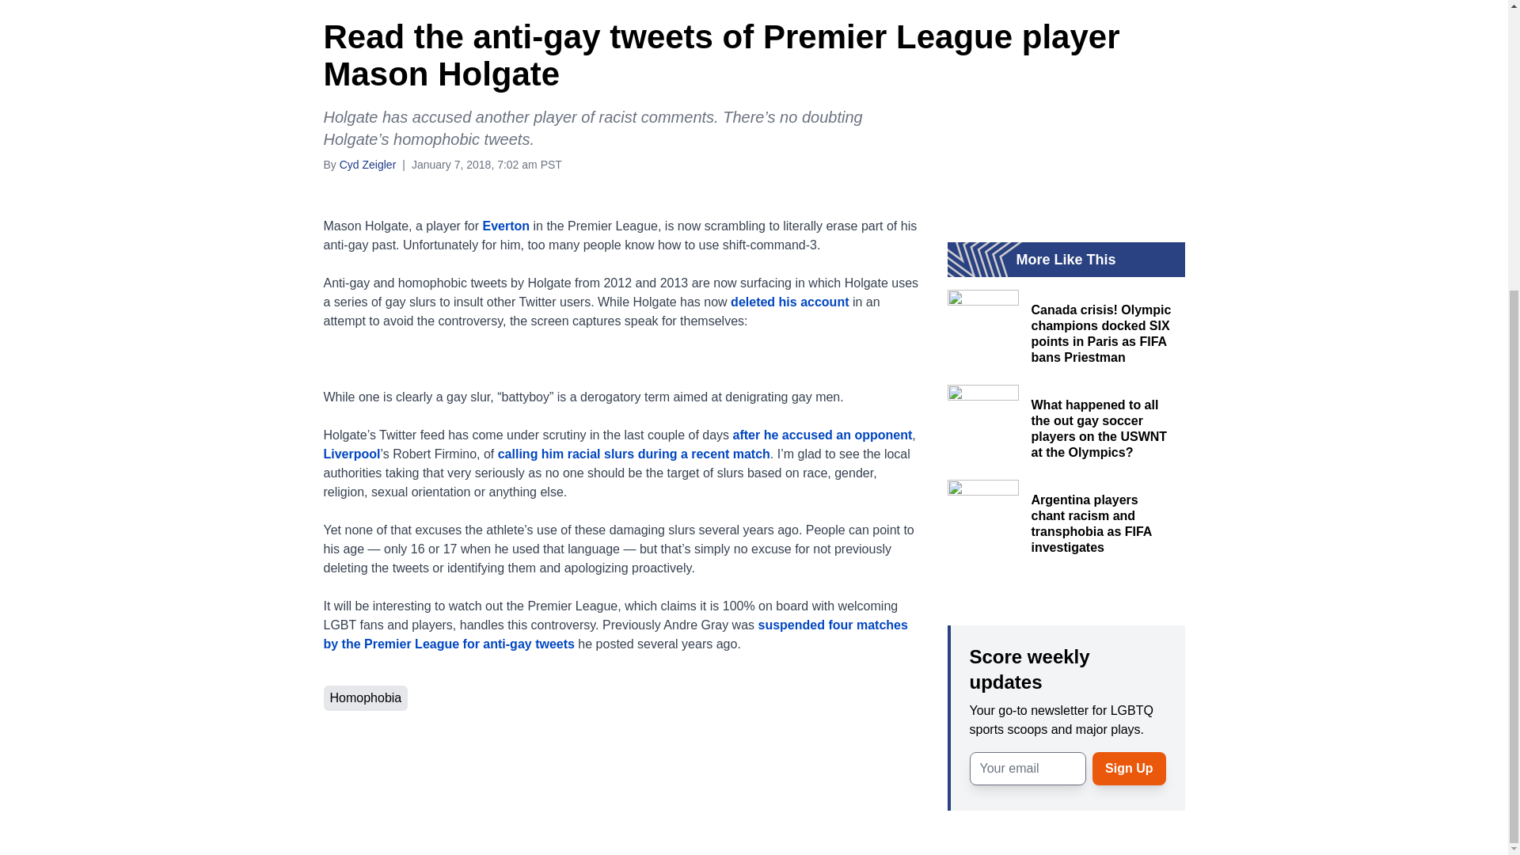 The height and width of the screenshot is (855, 1520). What do you see at coordinates (823, 435) in the screenshot?
I see `after he accused an opponent` at bounding box center [823, 435].